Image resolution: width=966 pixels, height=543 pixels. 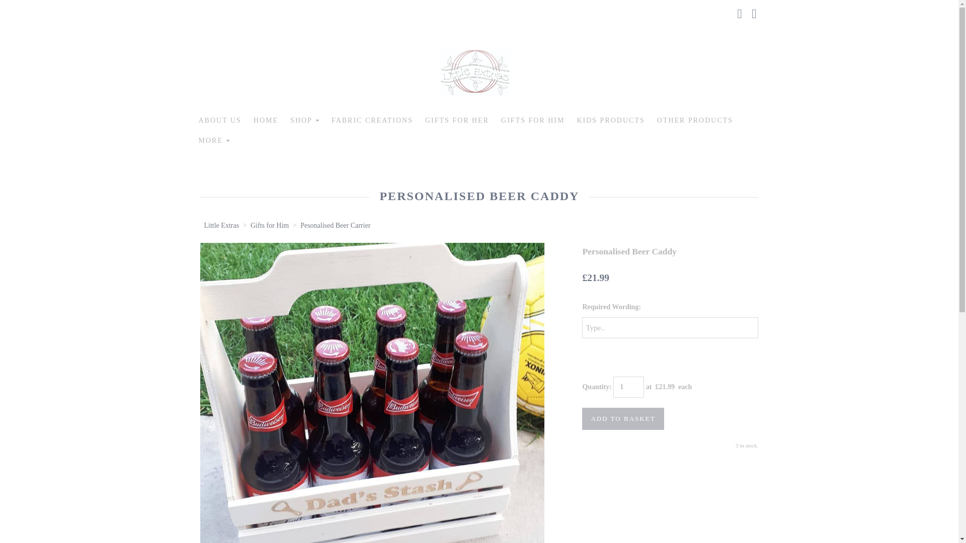 I want to click on Little Extras, so click(x=221, y=225).